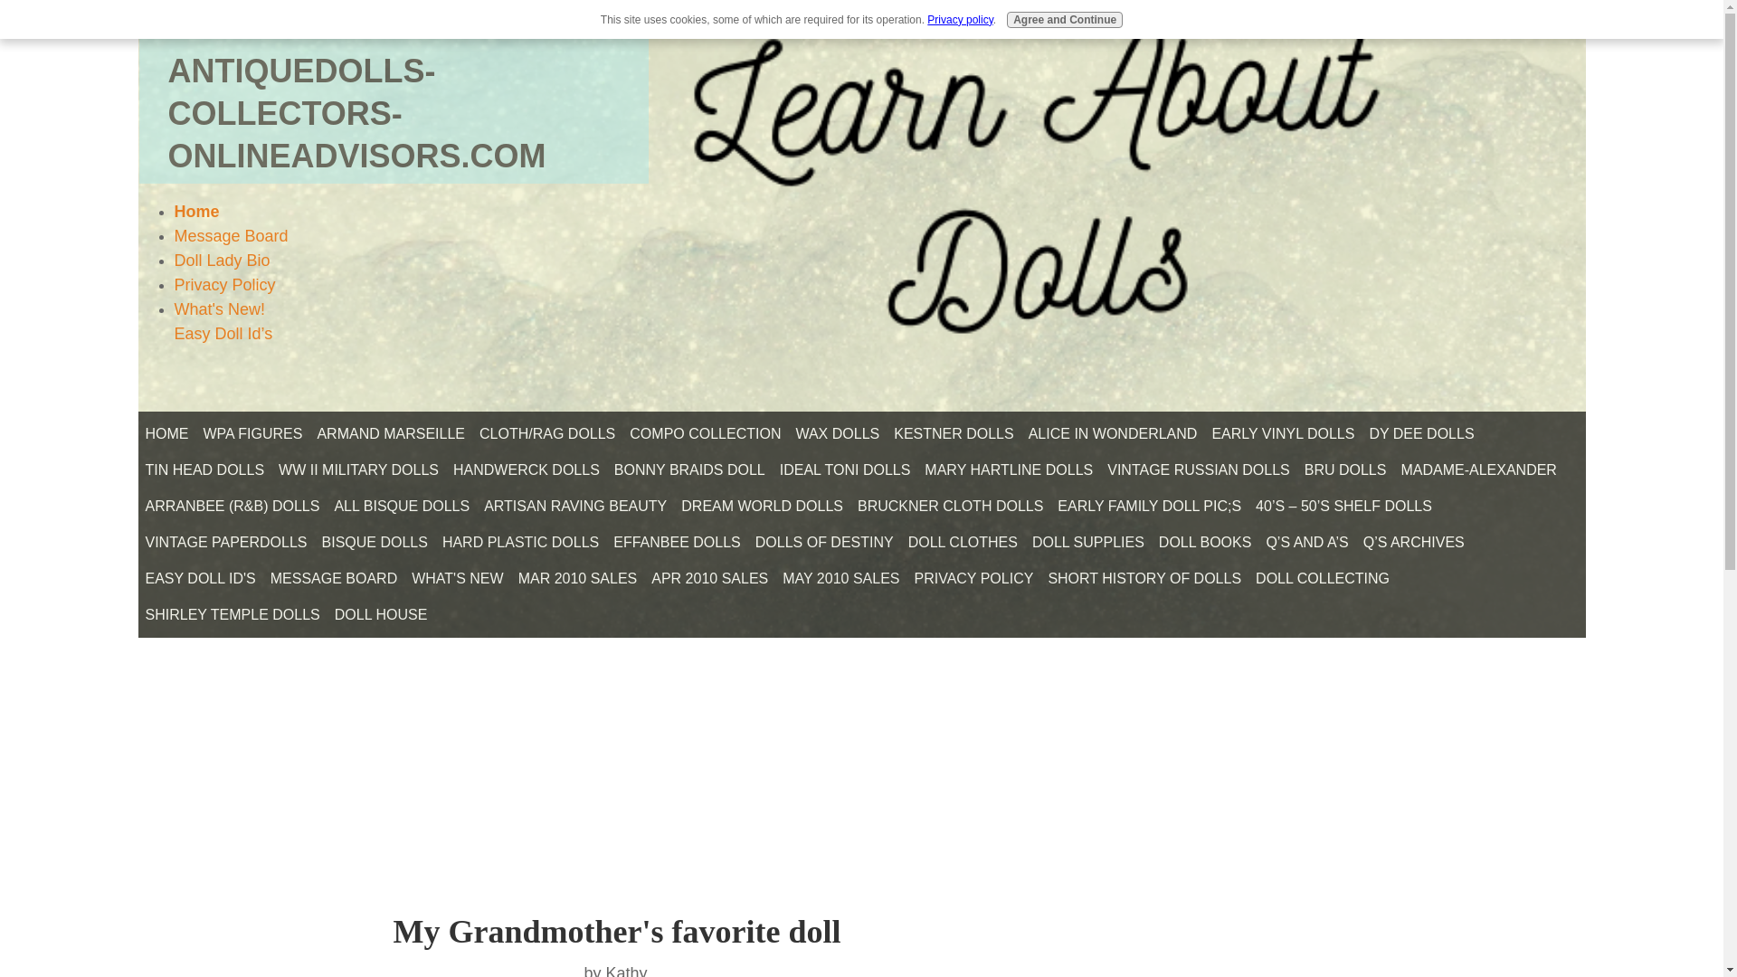 The width and height of the screenshot is (1737, 977). Describe the element at coordinates (837, 434) in the screenshot. I see `WAX DOLLS` at that location.